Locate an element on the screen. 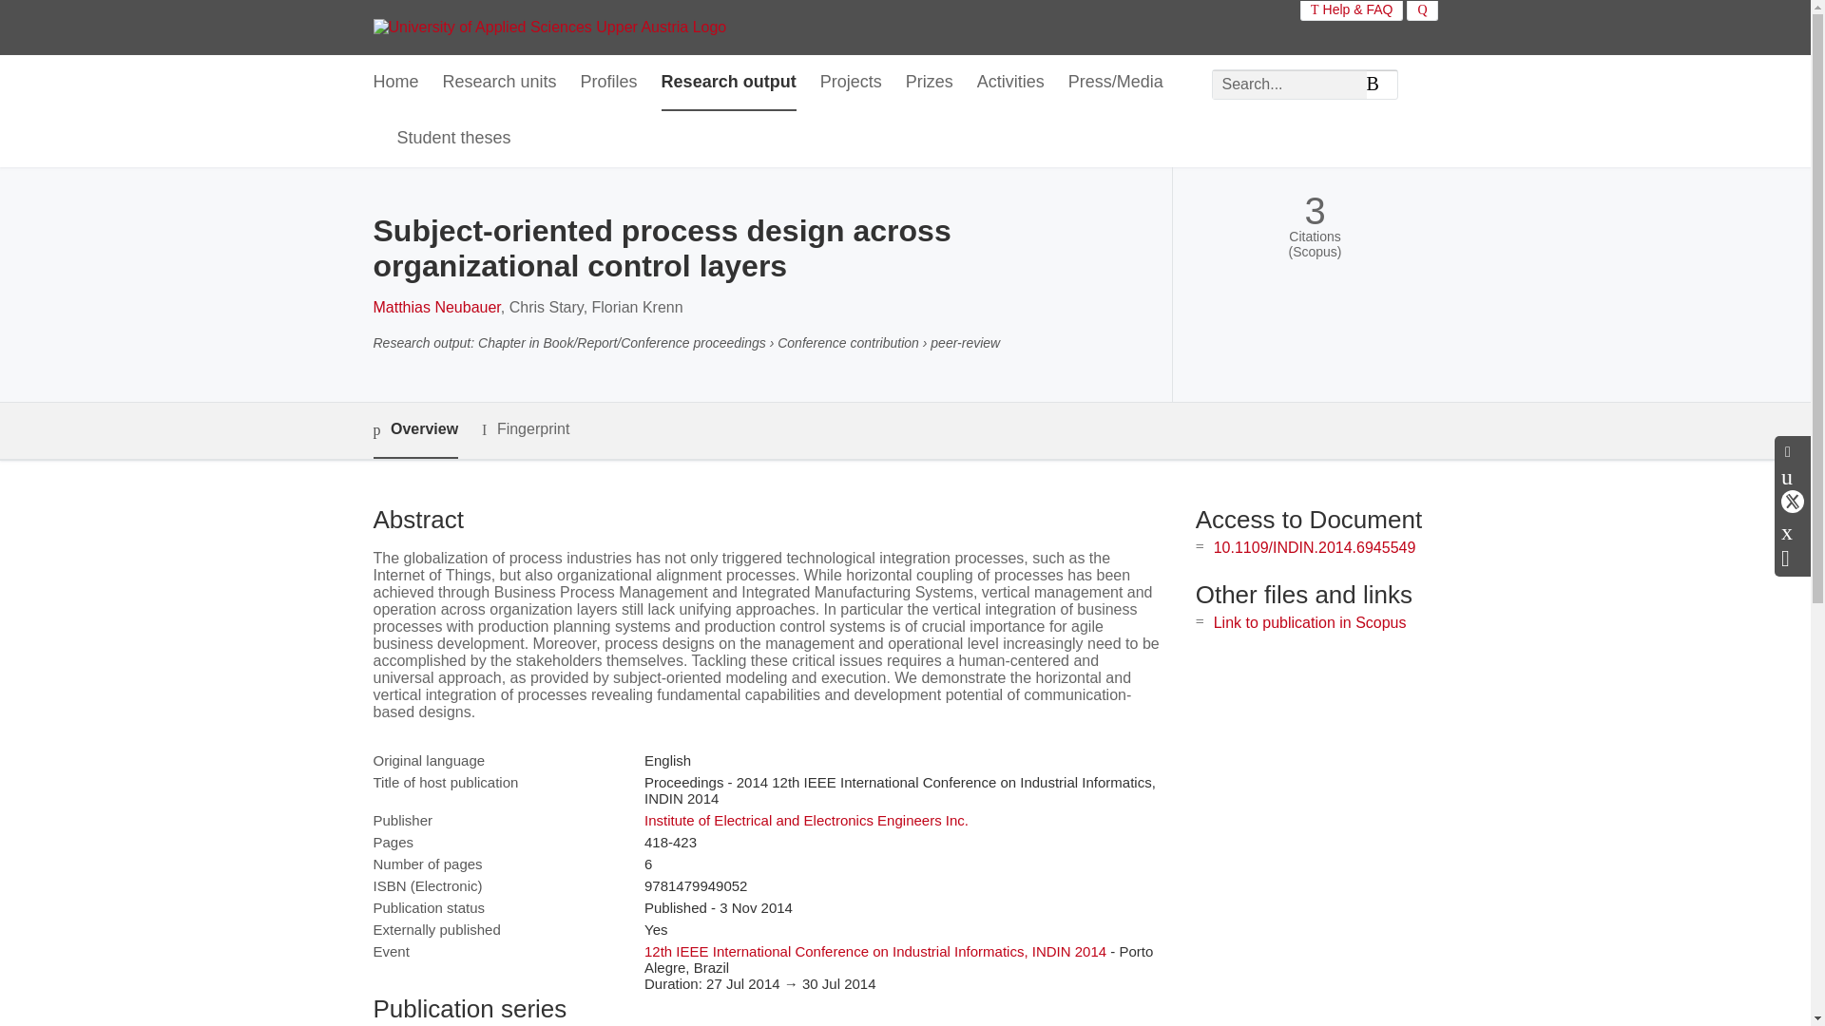 The image size is (1825, 1026). Activities is located at coordinates (1009, 83).